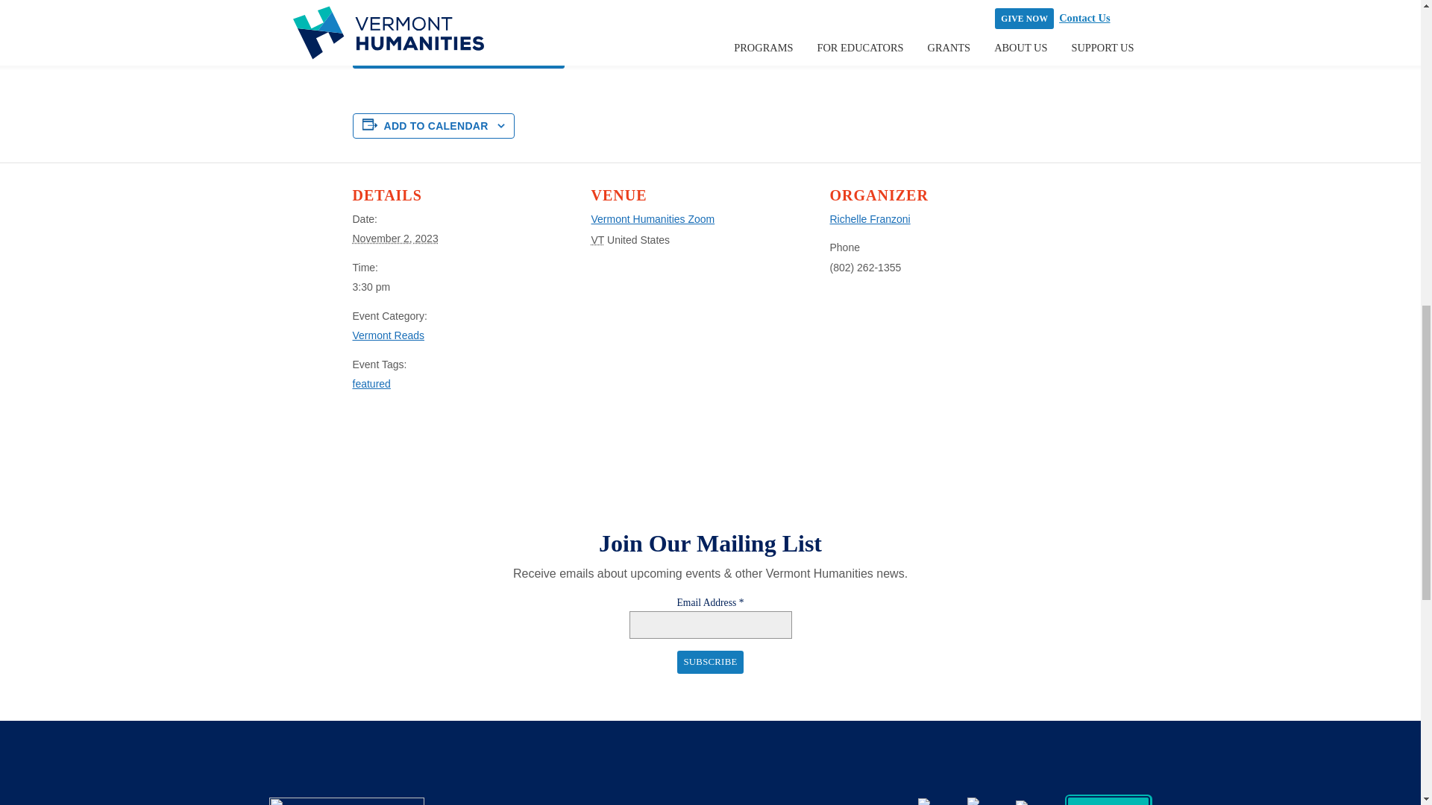 This screenshot has height=805, width=1432. I want to click on 2023-11-02, so click(462, 286).